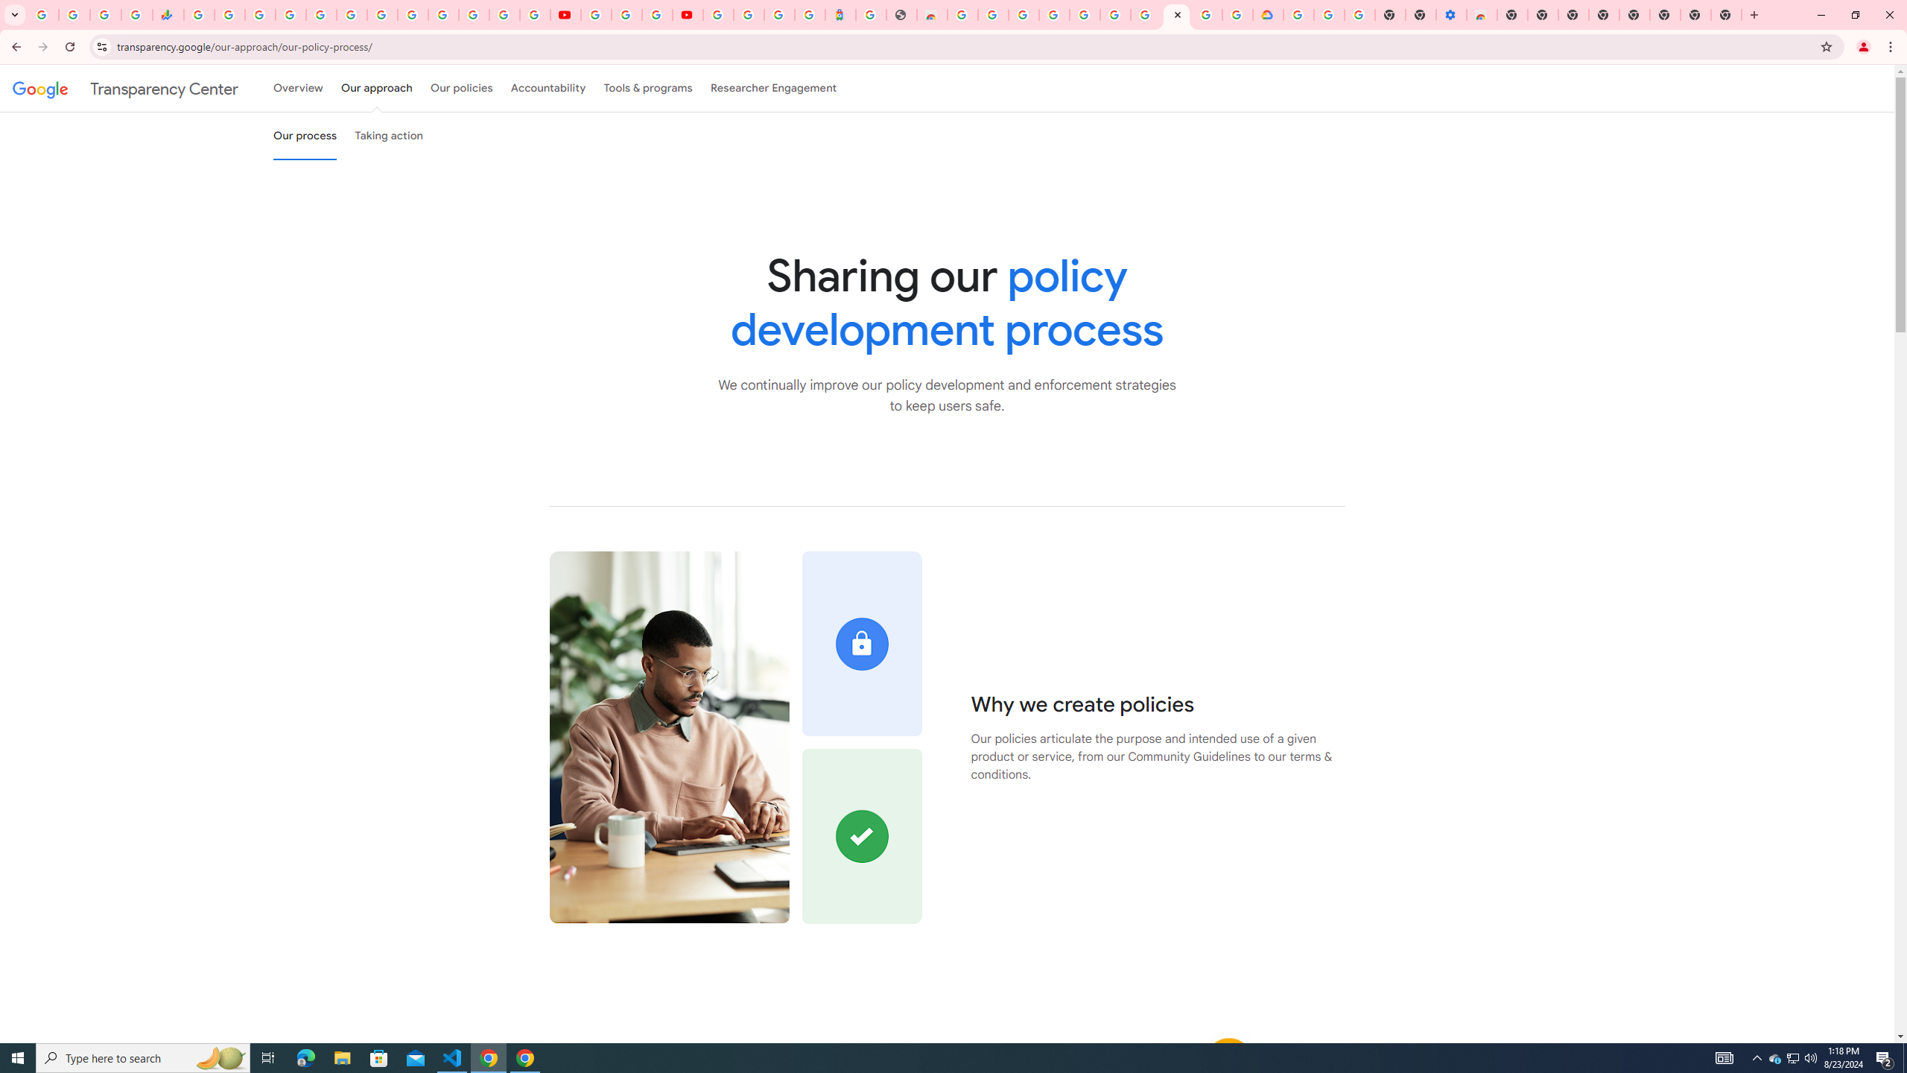 This screenshot has height=1073, width=1907. I want to click on YouTube, so click(565, 15).